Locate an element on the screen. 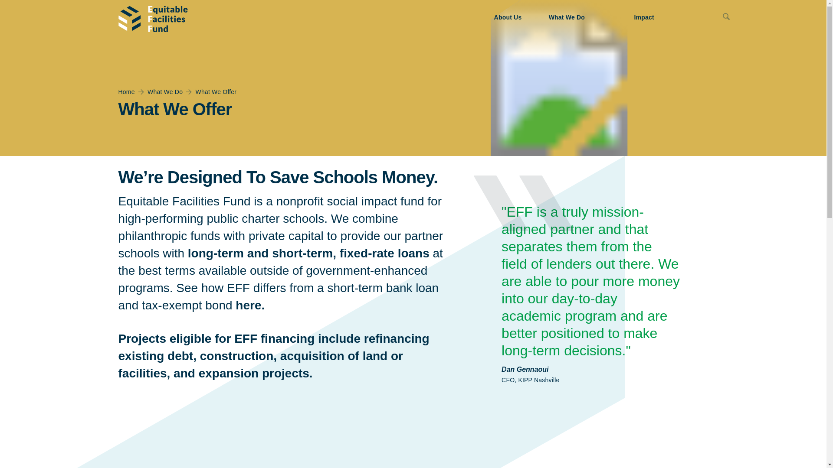 The width and height of the screenshot is (833, 468). Home is located at coordinates (126, 92).